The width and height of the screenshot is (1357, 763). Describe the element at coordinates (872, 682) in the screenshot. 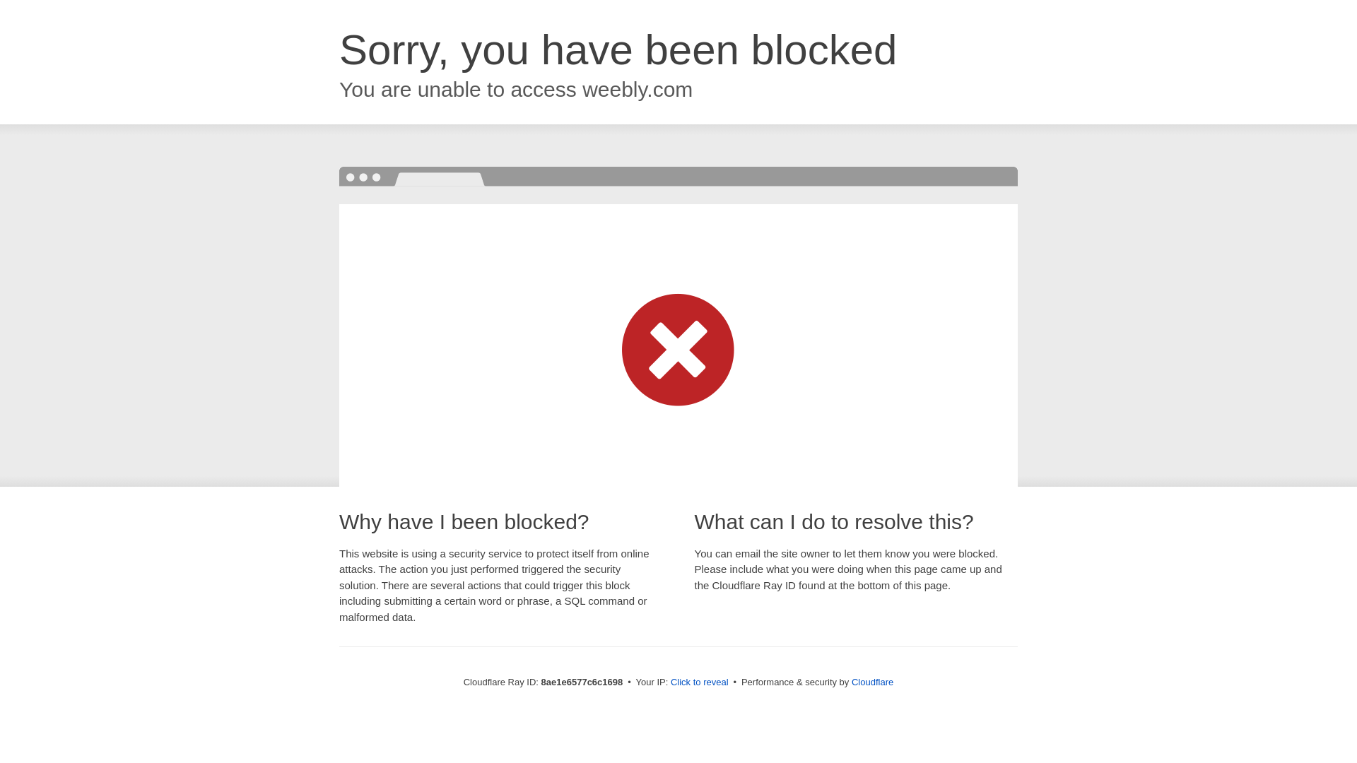

I see `Cloudflare` at that location.